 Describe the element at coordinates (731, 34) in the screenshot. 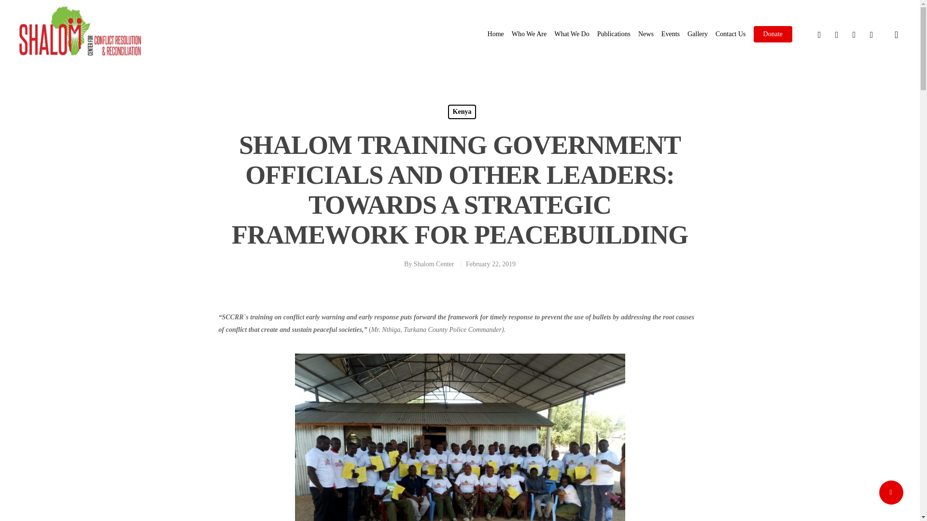

I see `Contact Us` at that location.